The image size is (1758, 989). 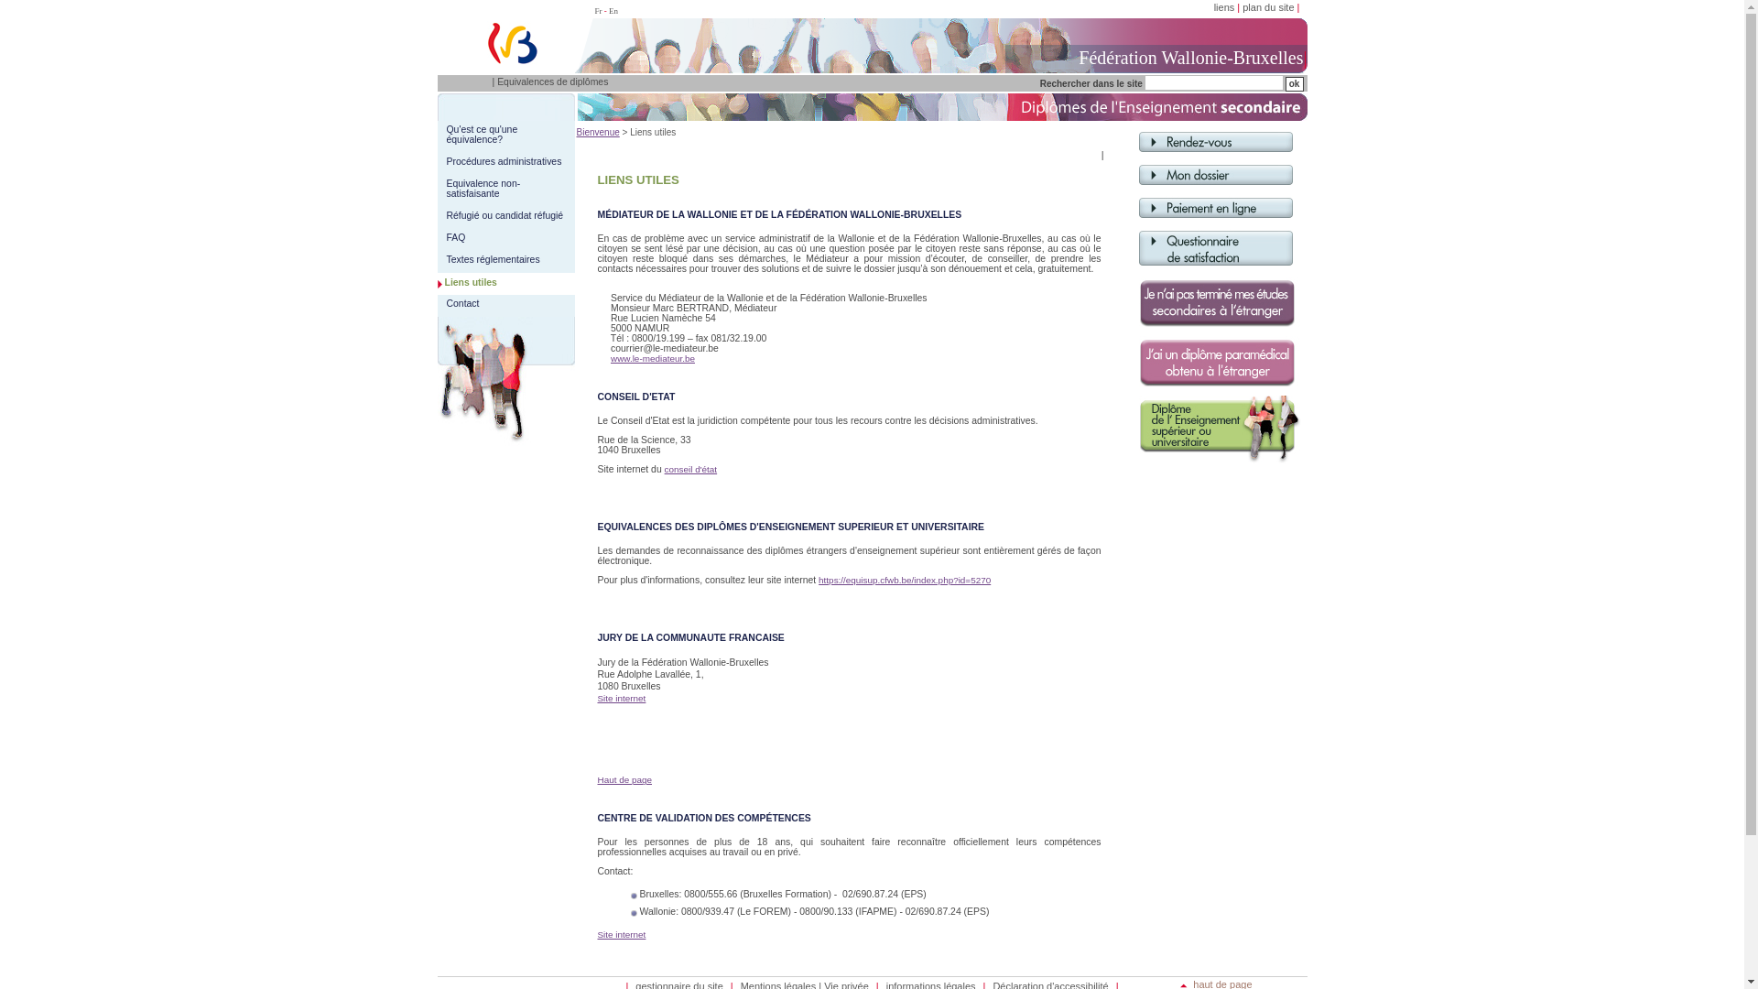 I want to click on Bienvenue, so click(x=599, y=132).